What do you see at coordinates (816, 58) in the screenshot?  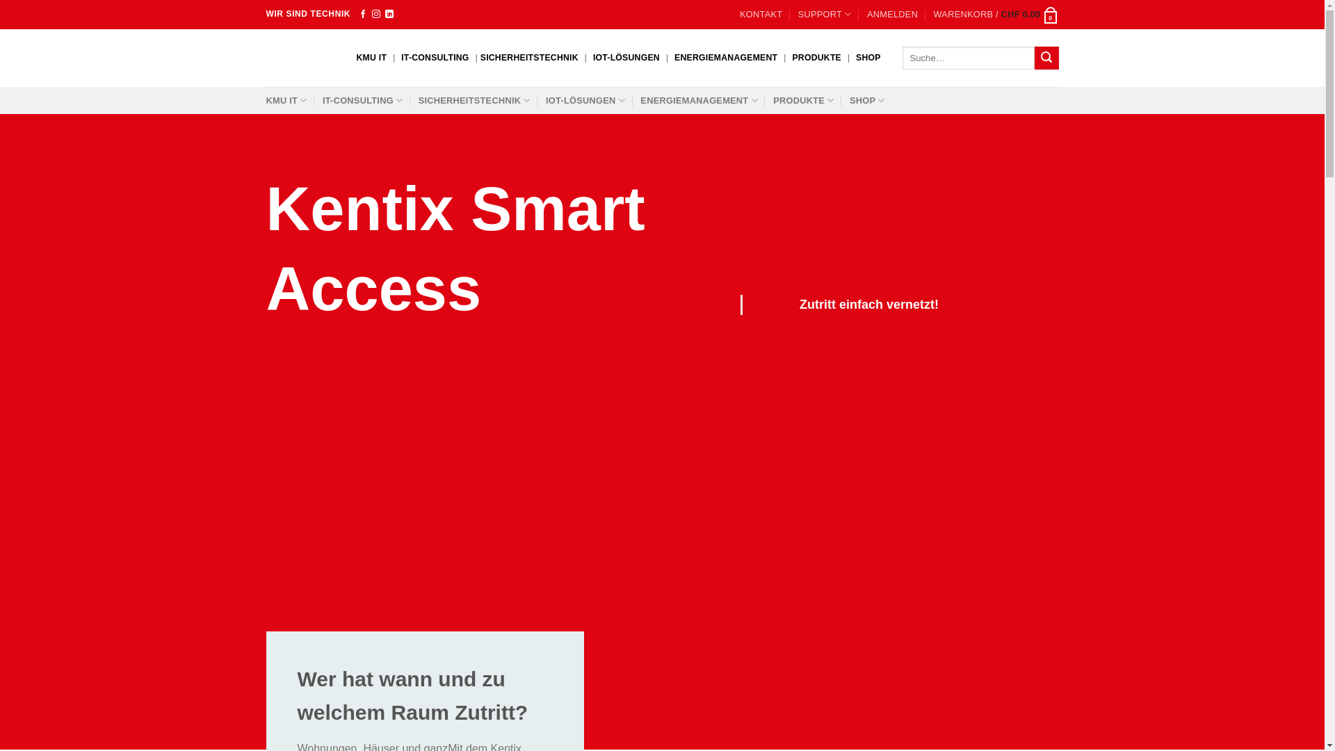 I see `PRODUKTE` at bounding box center [816, 58].